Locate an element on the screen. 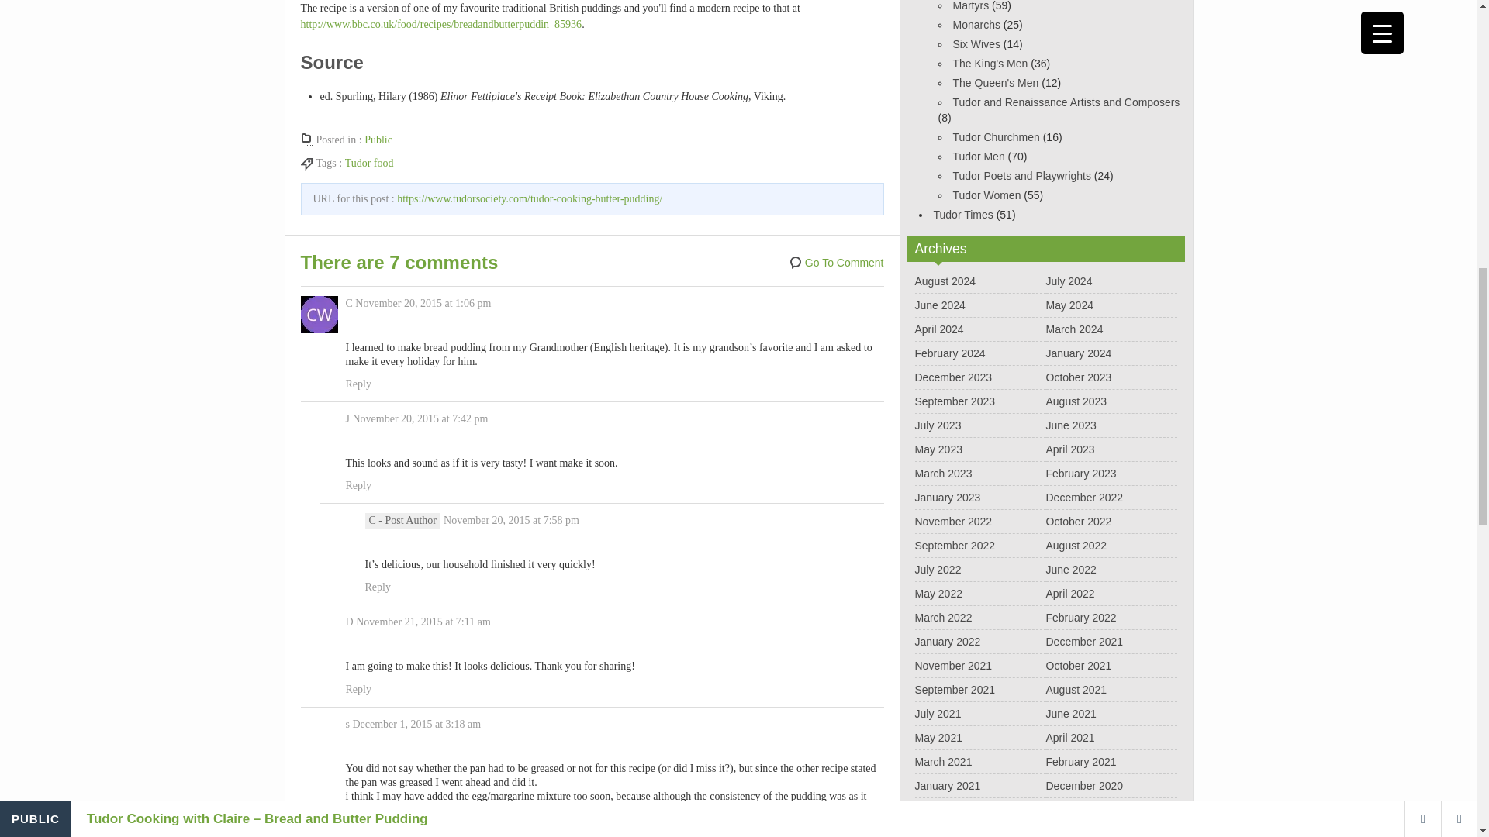 This screenshot has height=837, width=1489. Reply is located at coordinates (358, 485).